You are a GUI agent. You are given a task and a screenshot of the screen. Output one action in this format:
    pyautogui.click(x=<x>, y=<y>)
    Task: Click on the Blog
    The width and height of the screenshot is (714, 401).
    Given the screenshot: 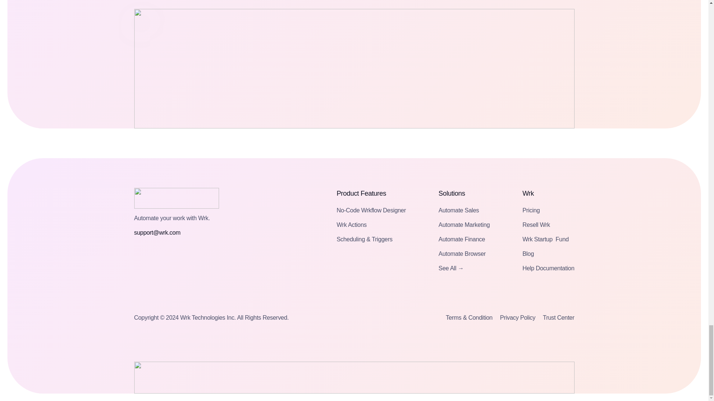 What is the action you would take?
    pyautogui.click(x=528, y=253)
    